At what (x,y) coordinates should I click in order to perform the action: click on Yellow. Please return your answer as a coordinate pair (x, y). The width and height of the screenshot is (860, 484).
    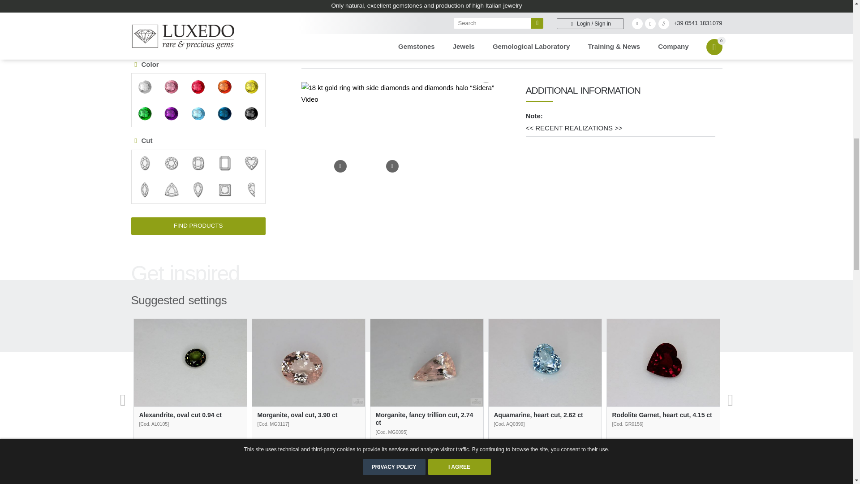
    Looking at the image, I should click on (251, 87).